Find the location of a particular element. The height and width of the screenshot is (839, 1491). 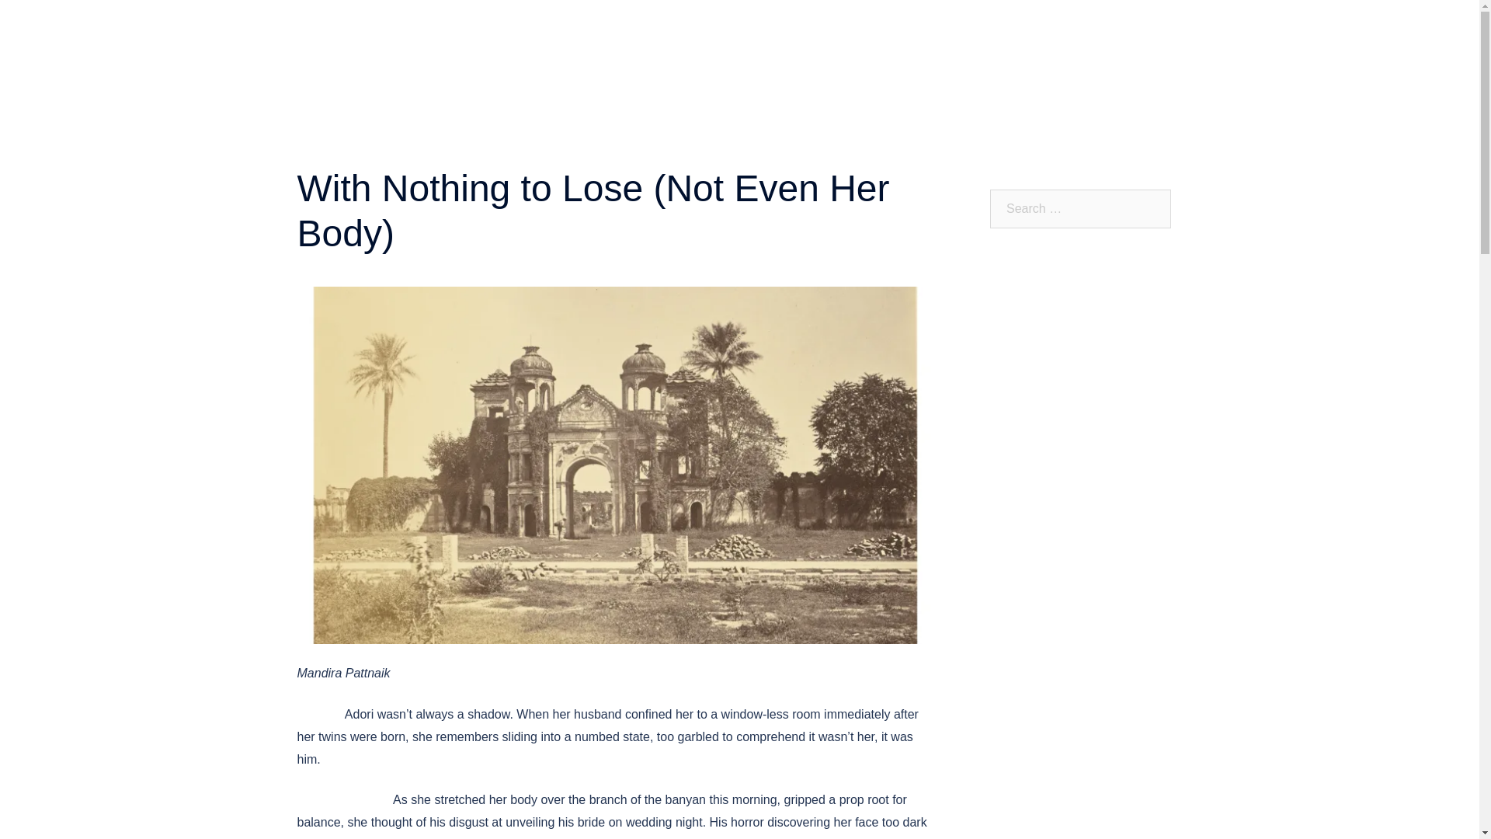

Issues is located at coordinates (1078, 26).